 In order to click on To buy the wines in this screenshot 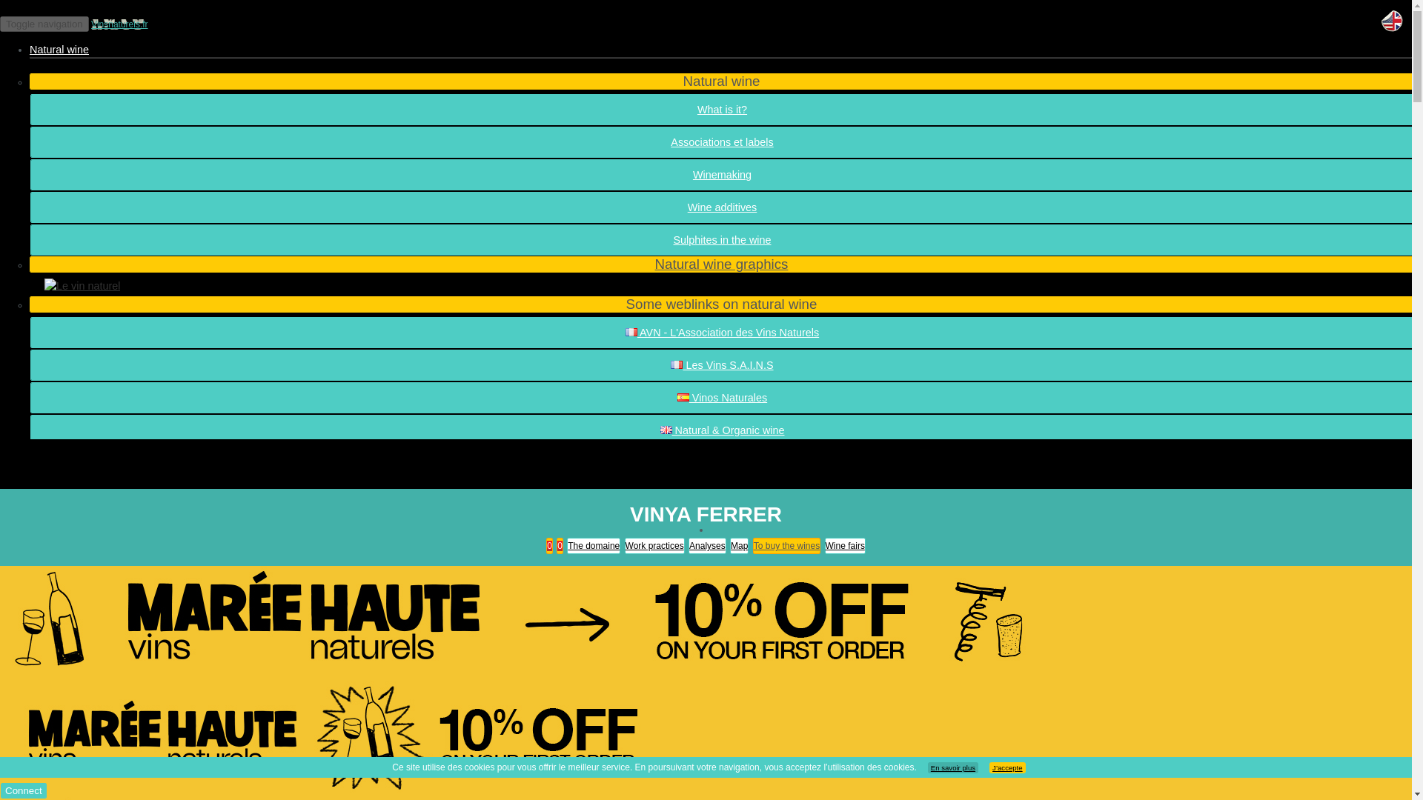, I will do `click(786, 545)`.